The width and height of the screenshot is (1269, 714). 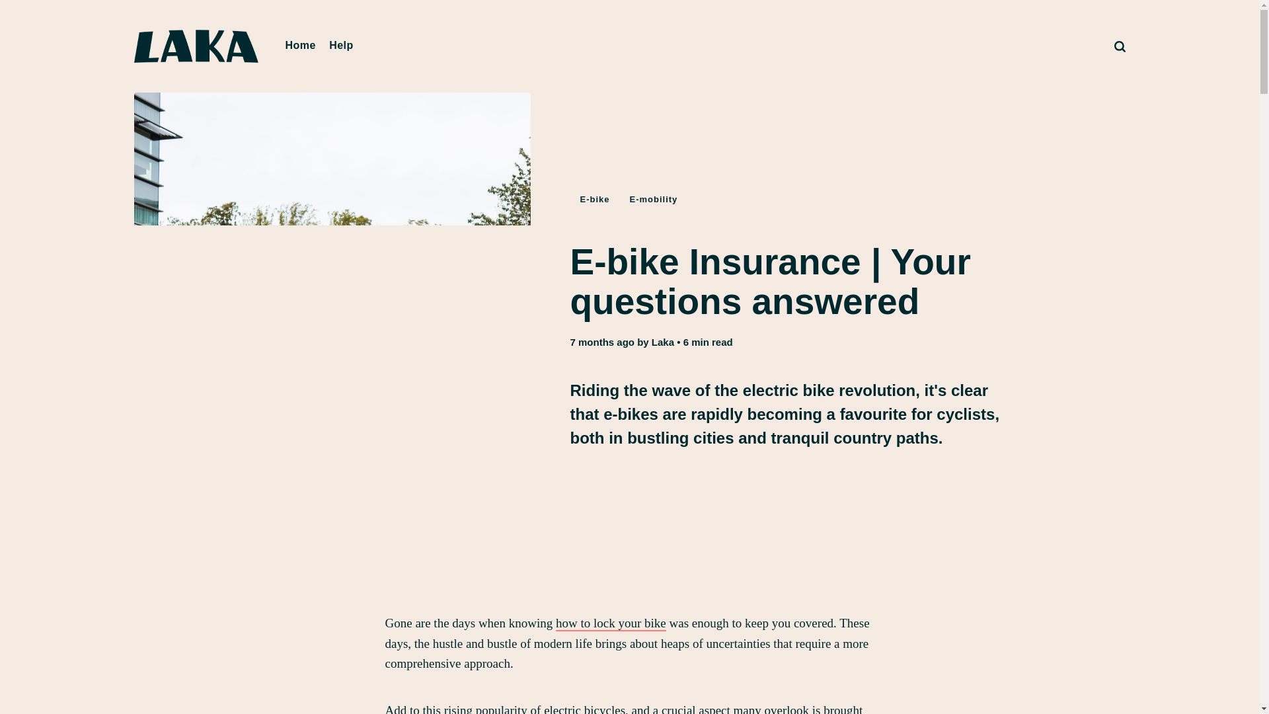 What do you see at coordinates (594, 198) in the screenshot?
I see `E-bike` at bounding box center [594, 198].